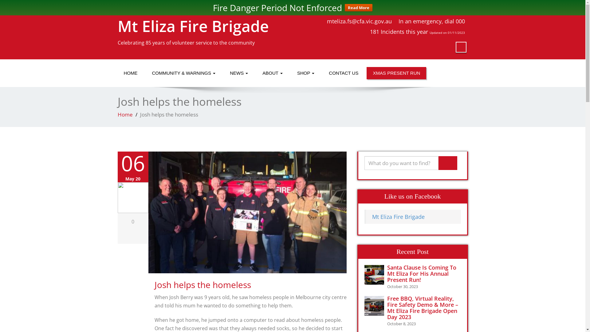 Image resolution: width=590 pixels, height=332 pixels. I want to click on Read More, so click(359, 8).